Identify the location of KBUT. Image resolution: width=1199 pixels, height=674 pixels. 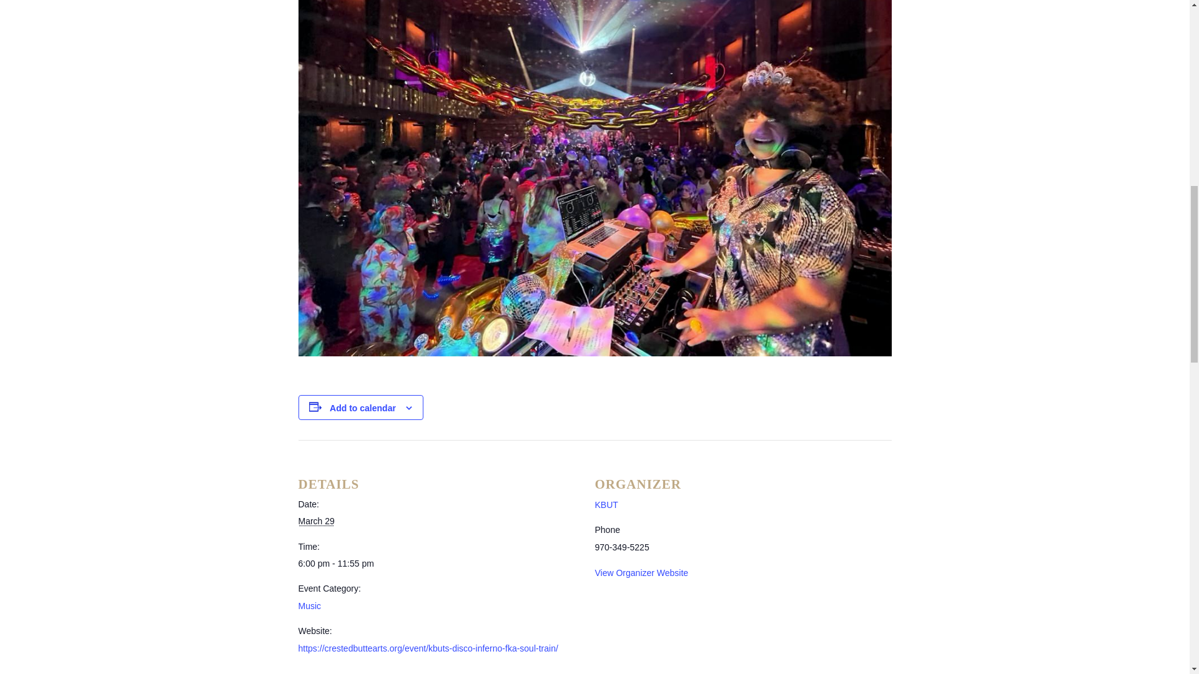
(606, 504).